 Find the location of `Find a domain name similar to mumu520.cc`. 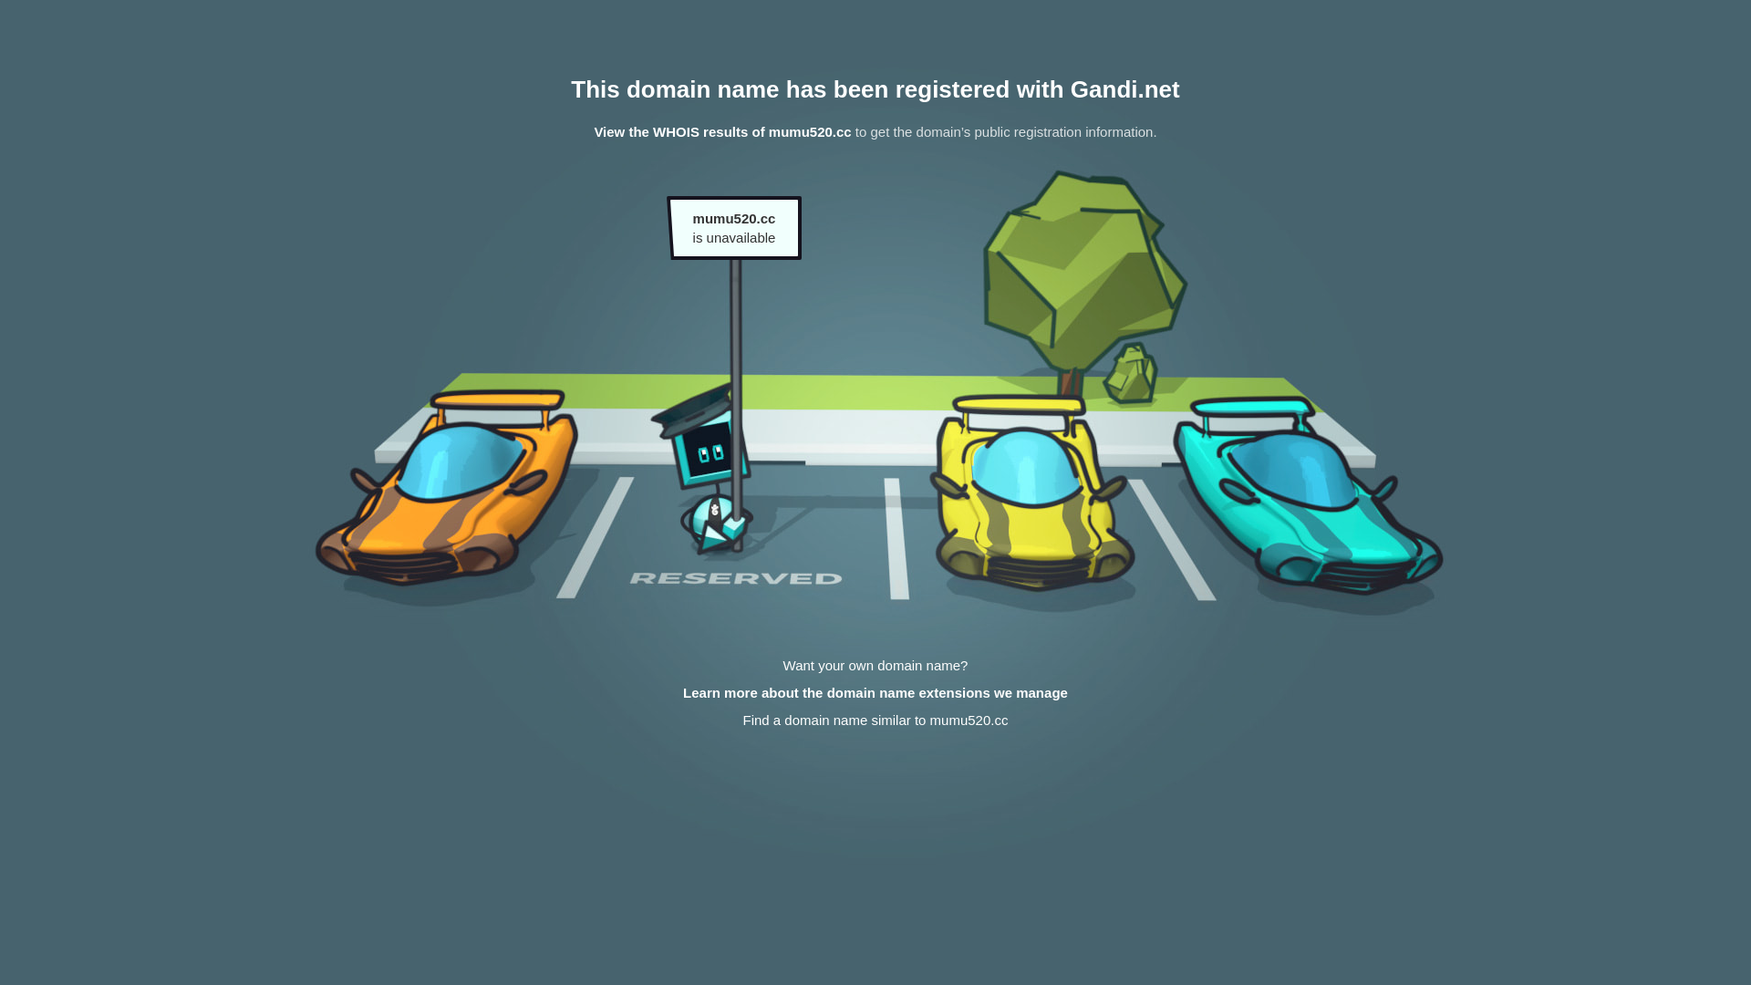

Find a domain name similar to mumu520.cc is located at coordinates (875, 721).